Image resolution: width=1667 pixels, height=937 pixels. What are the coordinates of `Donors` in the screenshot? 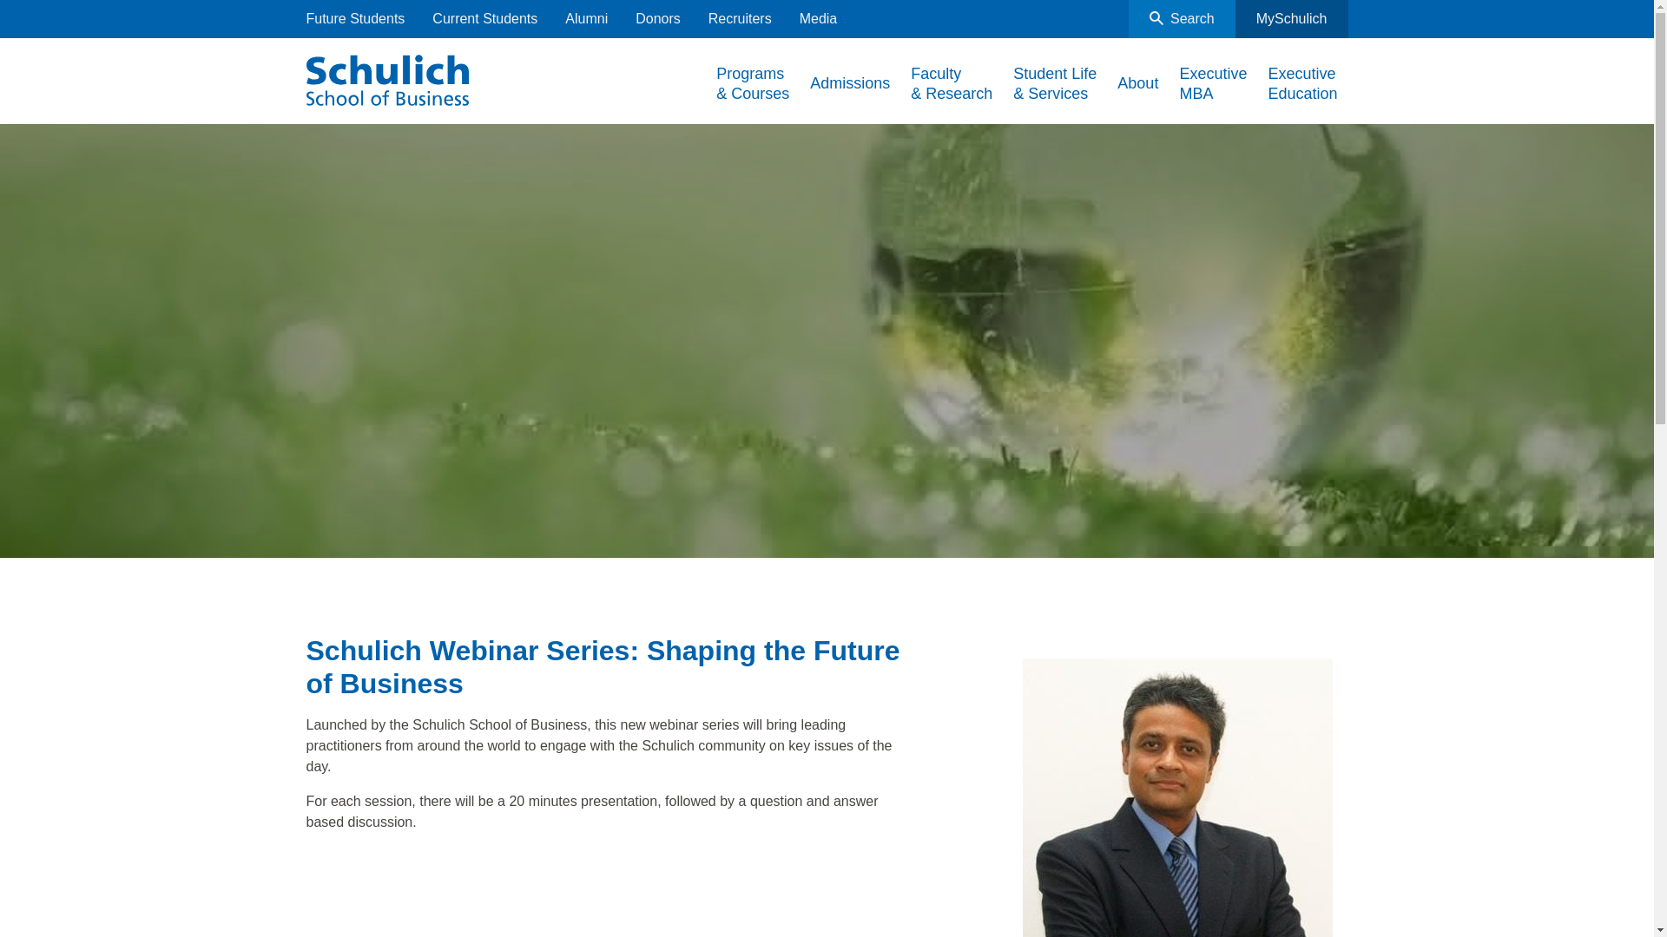 It's located at (657, 19).